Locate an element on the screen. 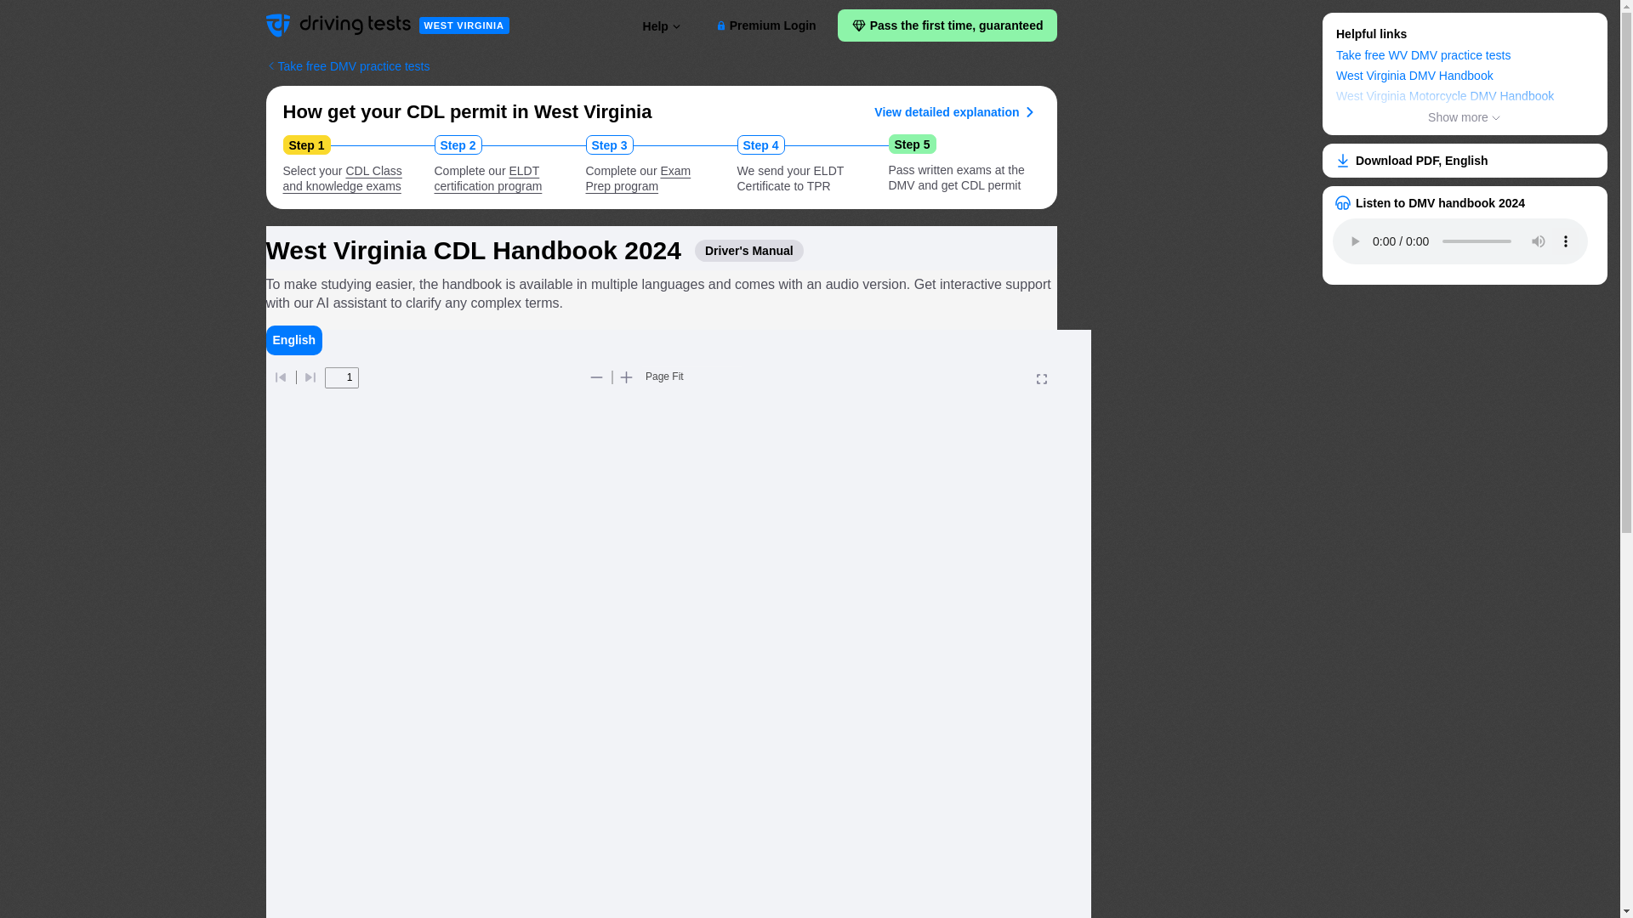 This screenshot has height=918, width=1633. Show more is located at coordinates (1465, 117).